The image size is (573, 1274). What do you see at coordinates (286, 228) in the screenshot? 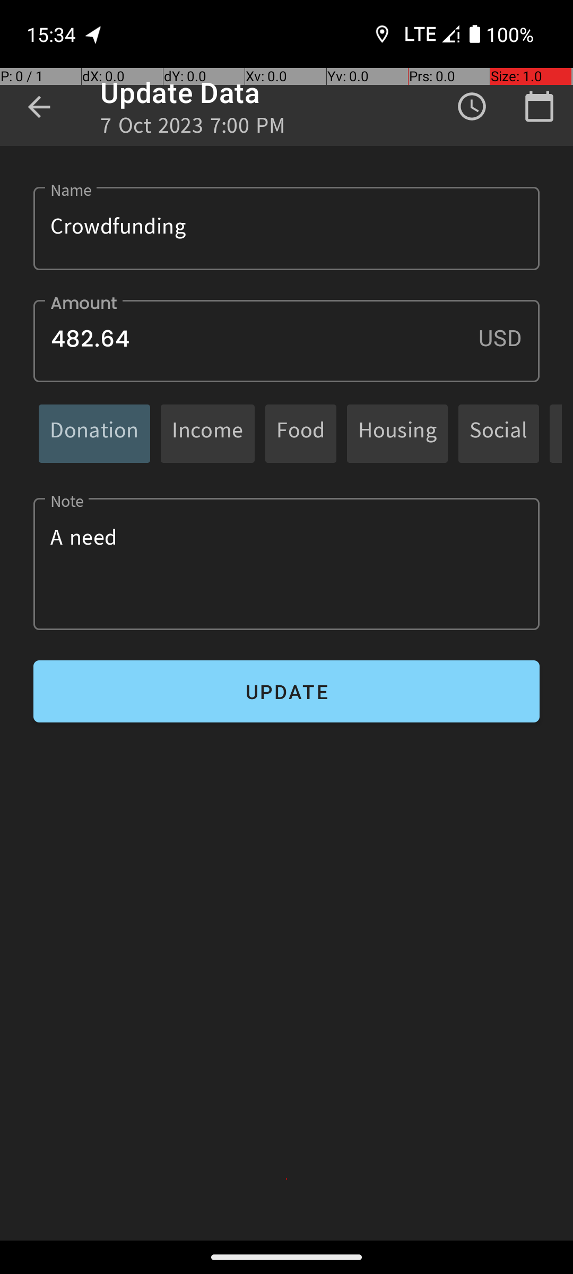
I see `Crowdfunding` at bounding box center [286, 228].